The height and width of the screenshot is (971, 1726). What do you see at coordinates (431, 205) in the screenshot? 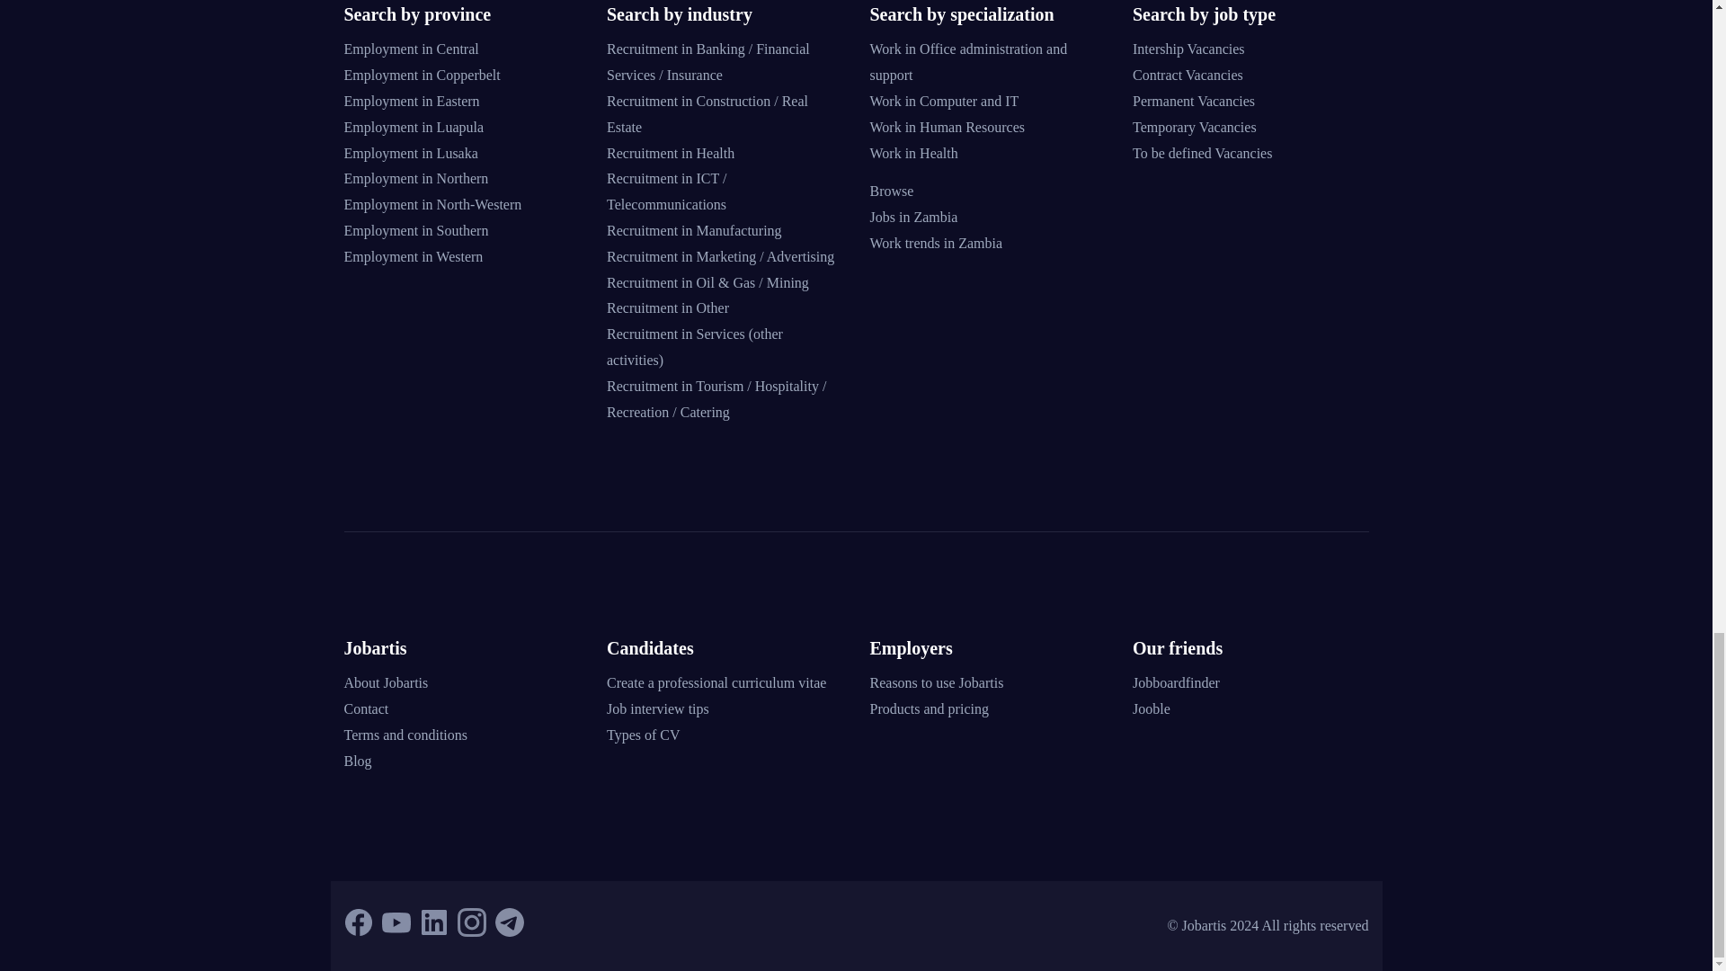
I see `Employment in North-Western` at bounding box center [431, 205].